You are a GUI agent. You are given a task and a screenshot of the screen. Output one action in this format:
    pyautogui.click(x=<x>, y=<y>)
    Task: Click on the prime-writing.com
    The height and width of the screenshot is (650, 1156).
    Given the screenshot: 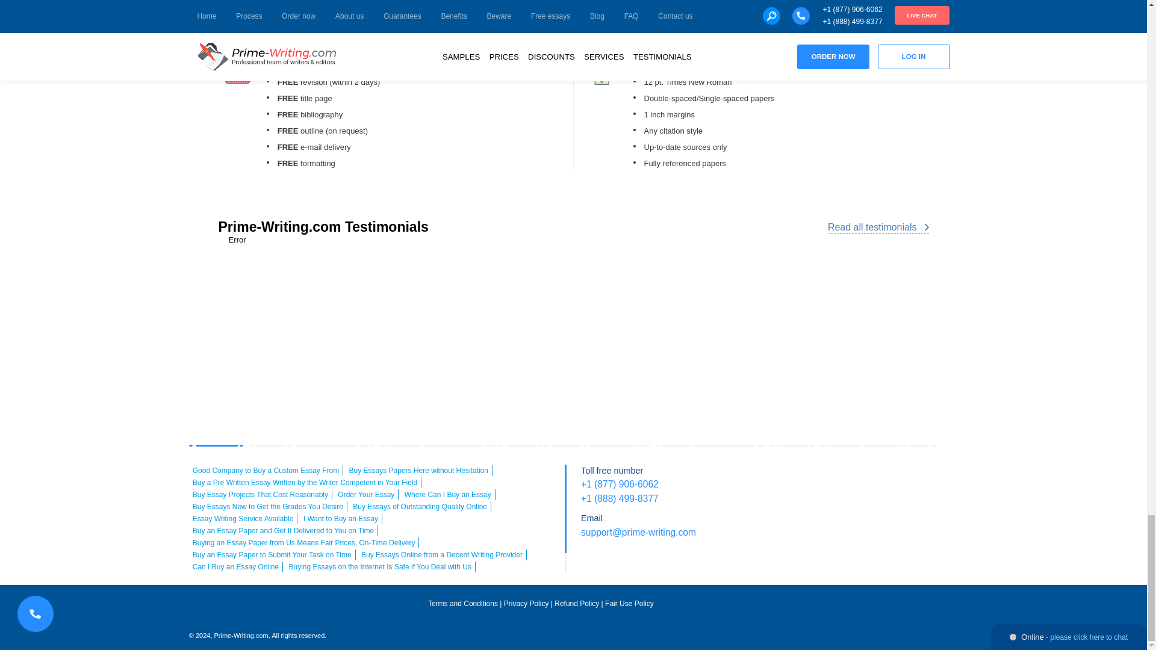 What is the action you would take?
    pyautogui.click(x=541, y=631)
    